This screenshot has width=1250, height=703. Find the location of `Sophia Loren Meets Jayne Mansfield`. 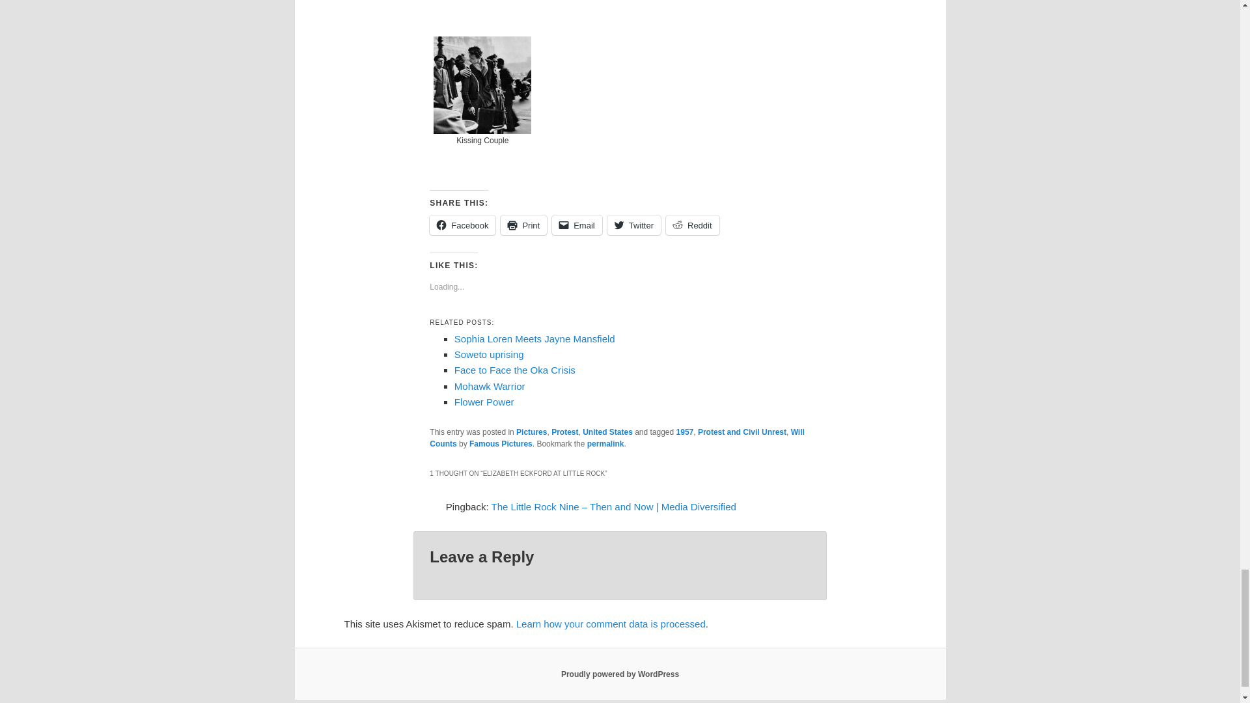

Sophia Loren Meets Jayne Mansfield is located at coordinates (535, 338).